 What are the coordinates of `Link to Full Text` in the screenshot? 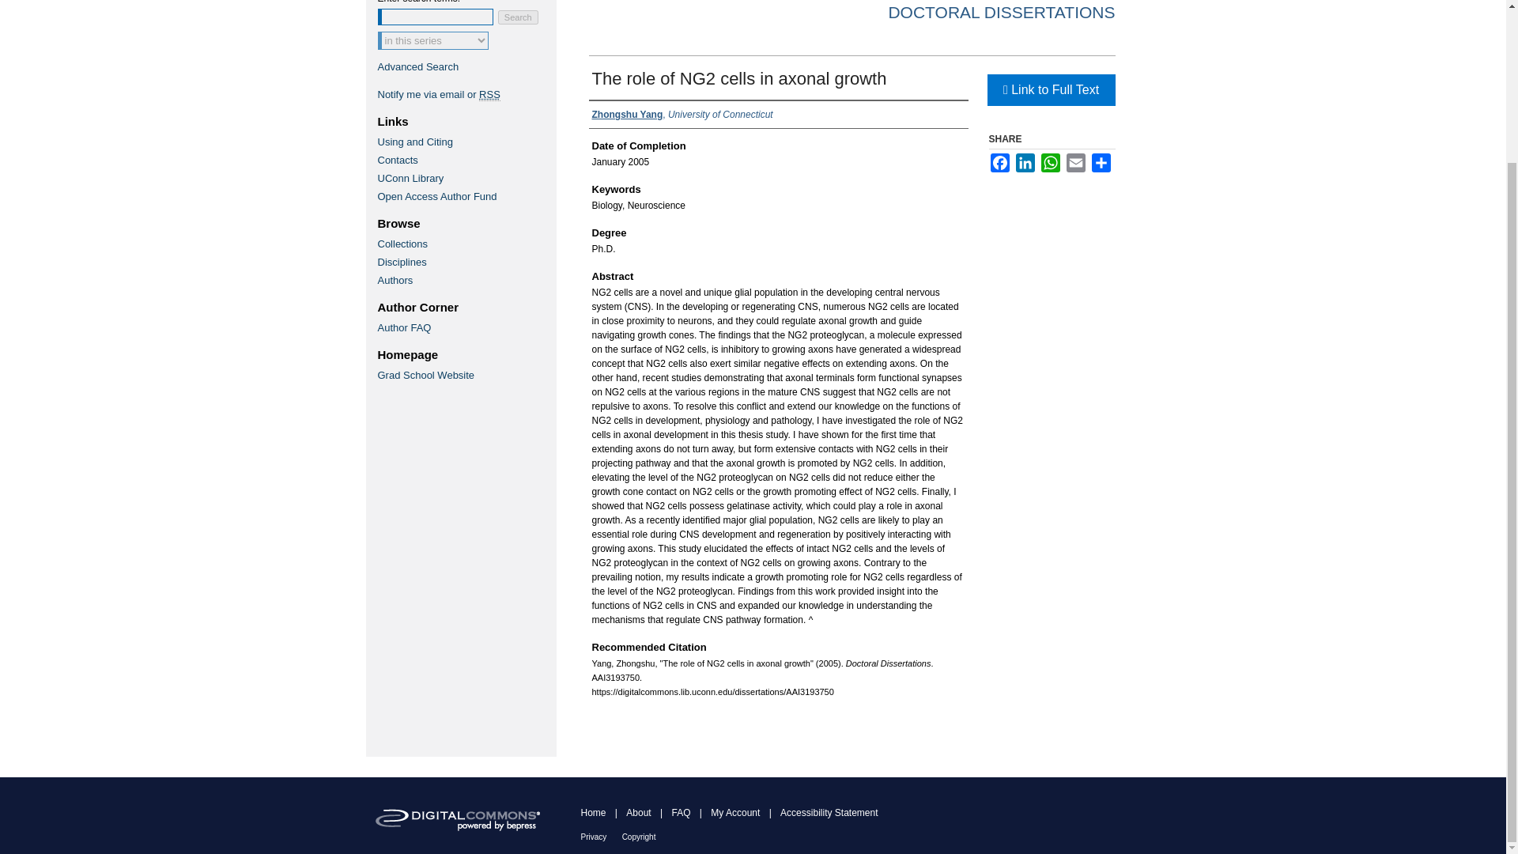 It's located at (1050, 89).